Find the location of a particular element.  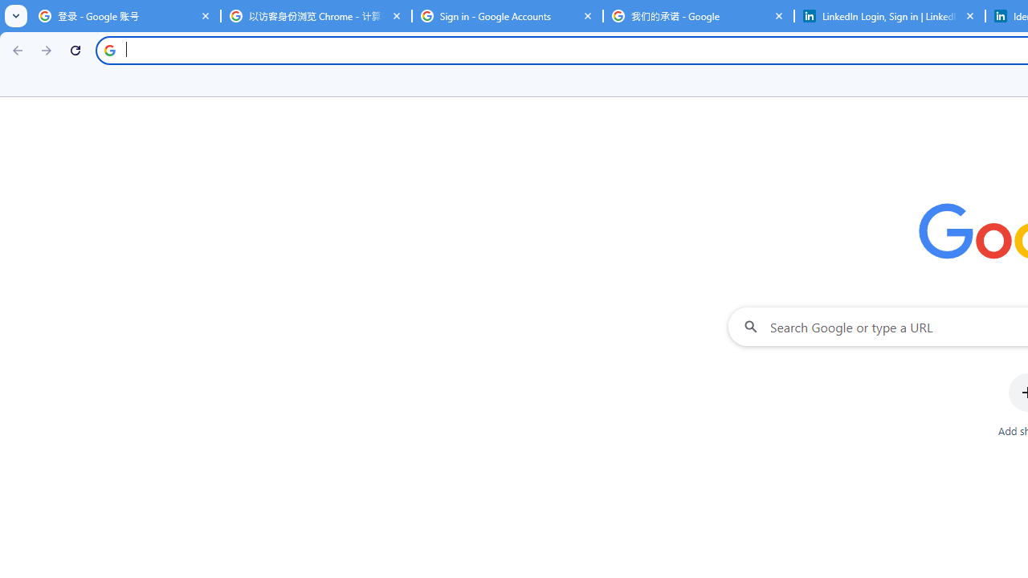

Forward is located at coordinates (47, 50).